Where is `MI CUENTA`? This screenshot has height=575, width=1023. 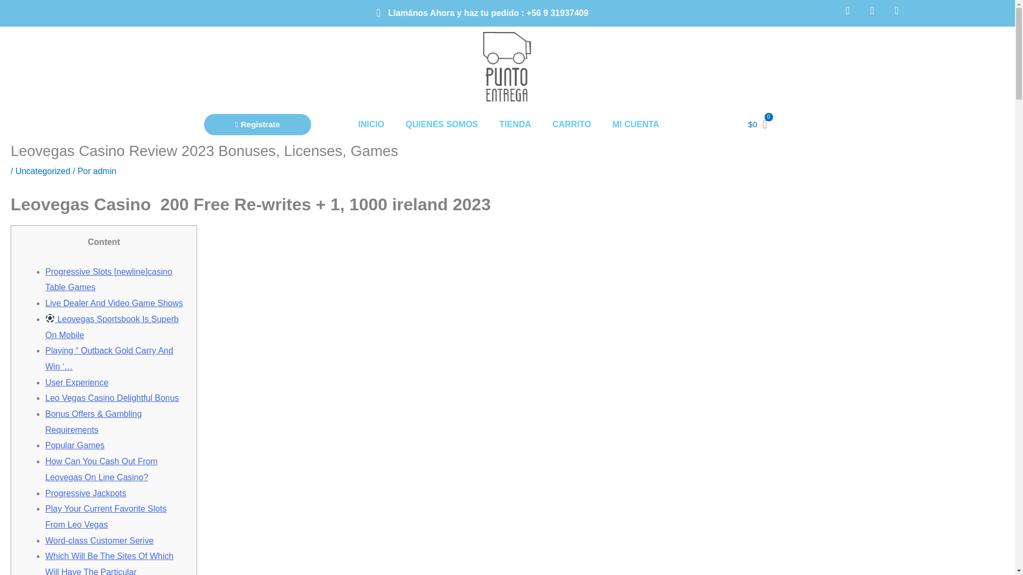
MI CUENTA is located at coordinates (635, 143).